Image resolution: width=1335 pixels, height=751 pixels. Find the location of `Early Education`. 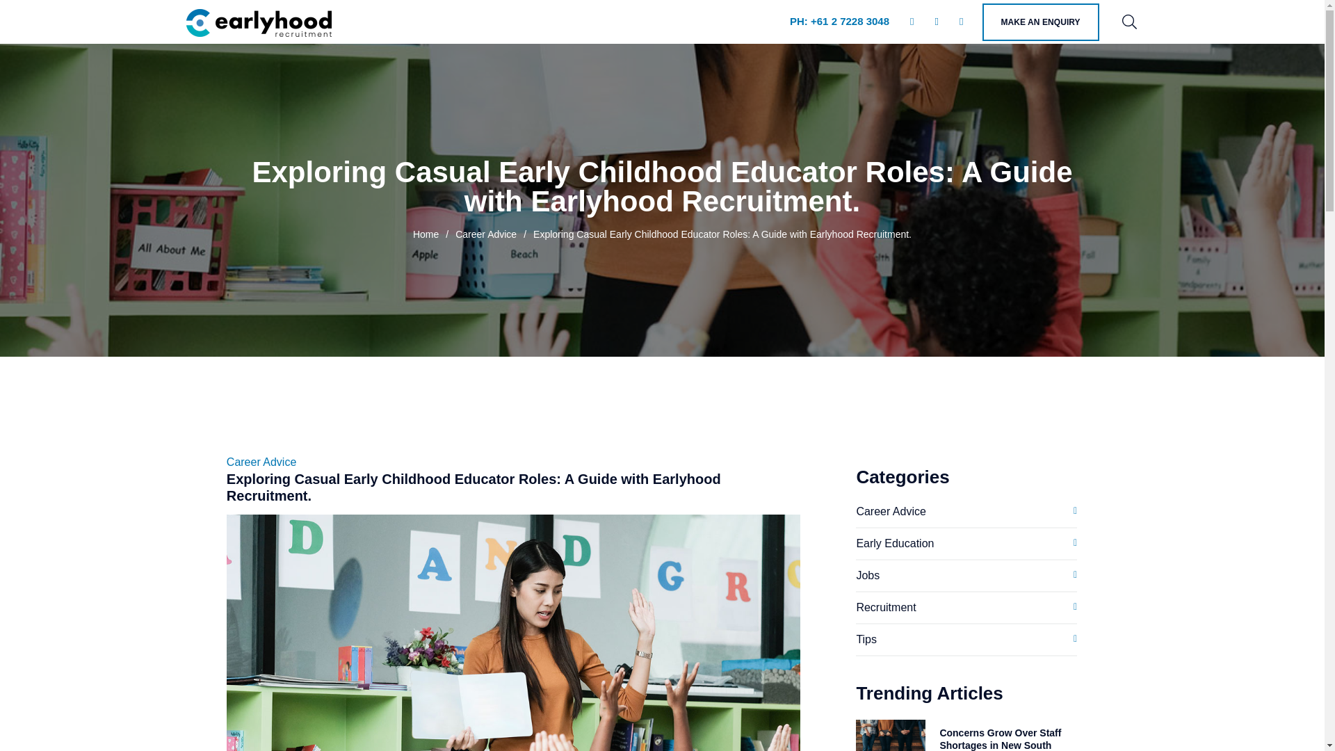

Early Education is located at coordinates (894, 543).